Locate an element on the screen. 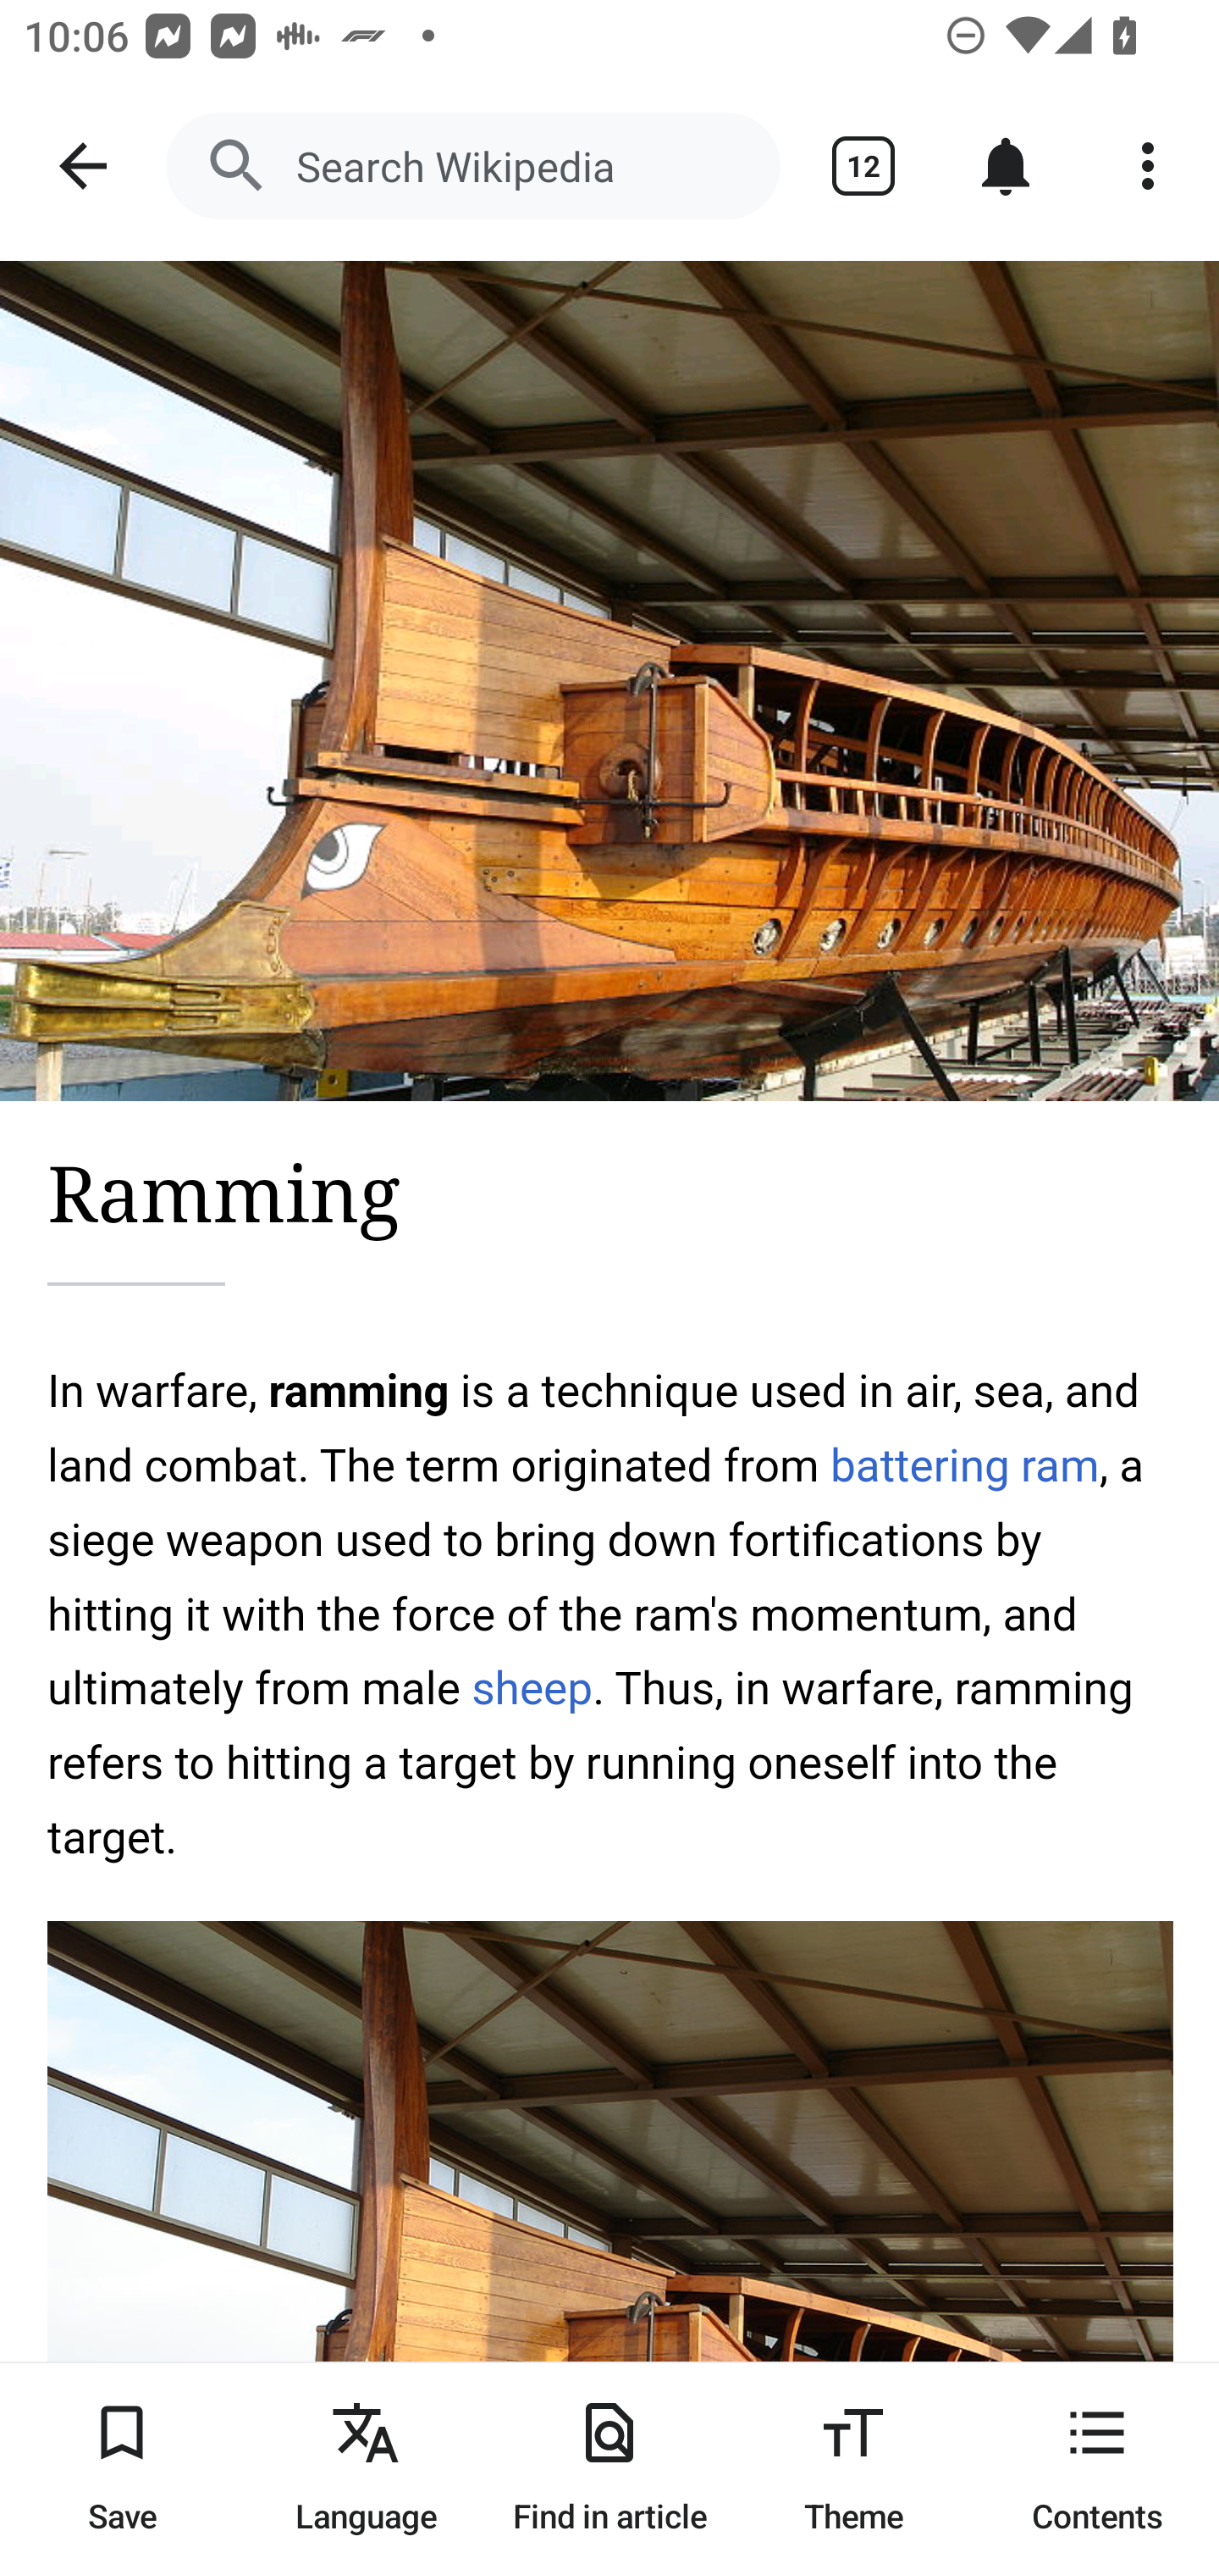  Search Wikipedia is located at coordinates (472, 166).